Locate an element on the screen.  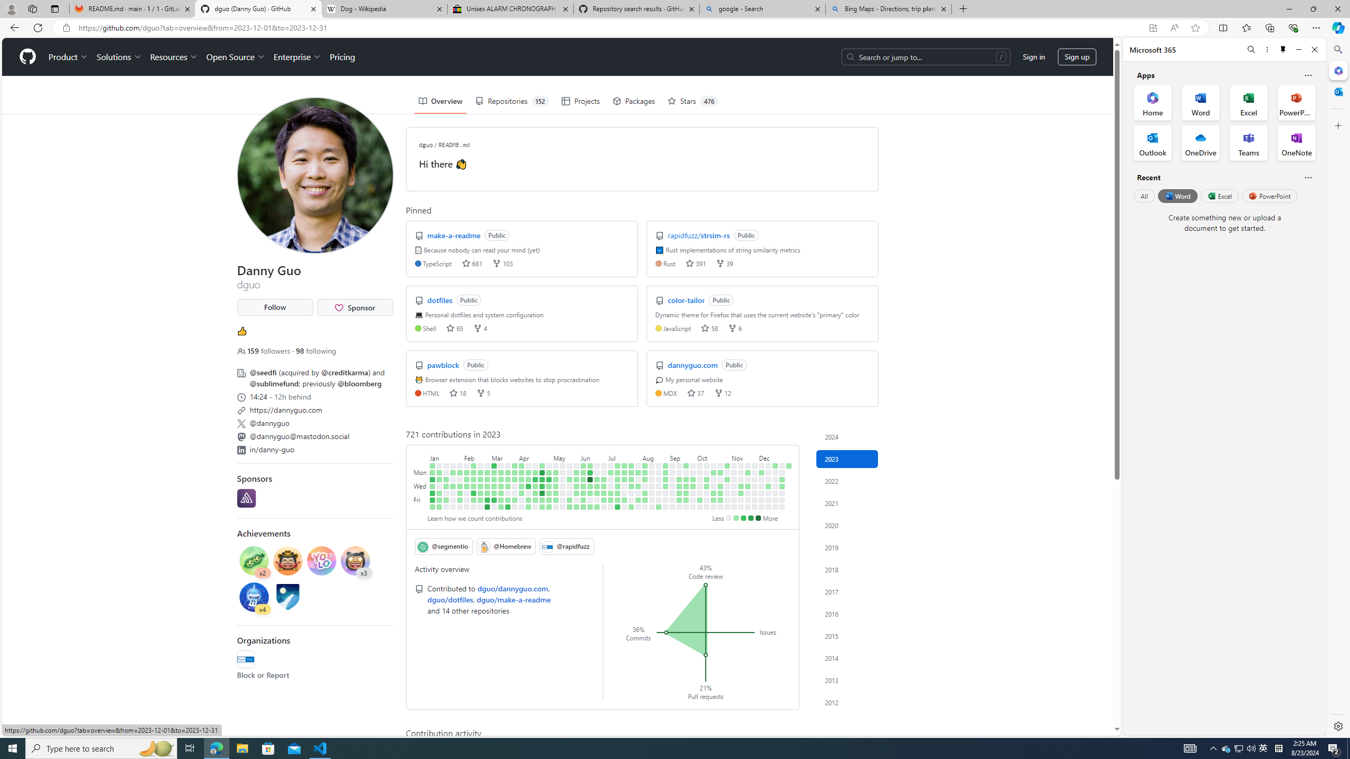
No contributions on July 2nd. is located at coordinates (611, 465).